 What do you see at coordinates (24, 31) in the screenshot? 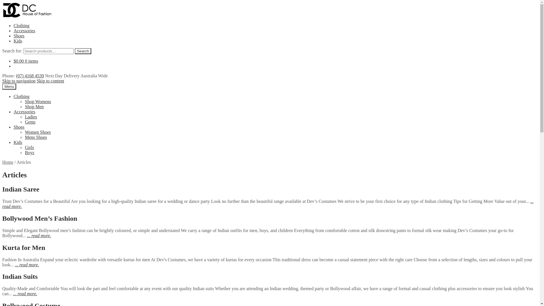
I see `Accessories` at bounding box center [24, 31].